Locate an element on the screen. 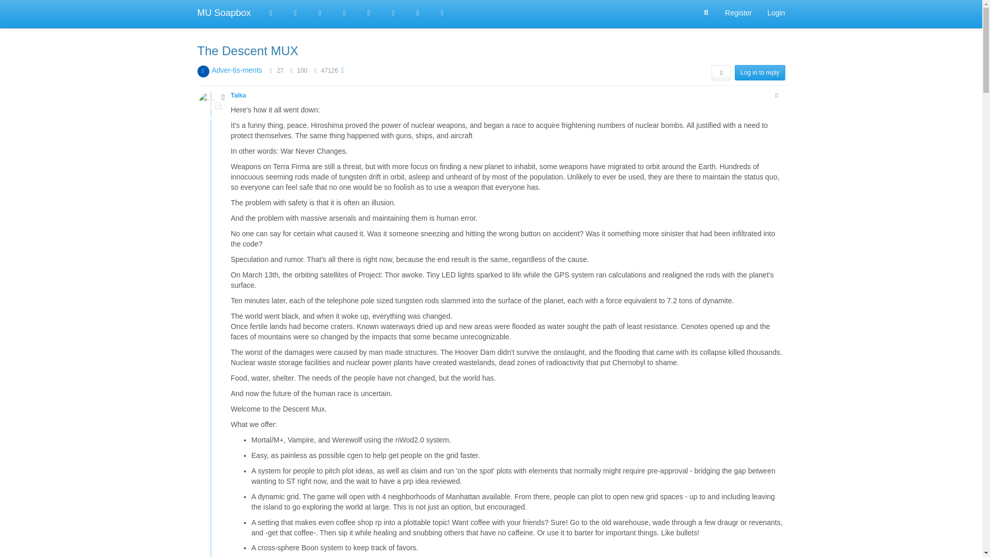 Image resolution: width=990 pixels, height=557 pixels. Posters is located at coordinates (271, 70).